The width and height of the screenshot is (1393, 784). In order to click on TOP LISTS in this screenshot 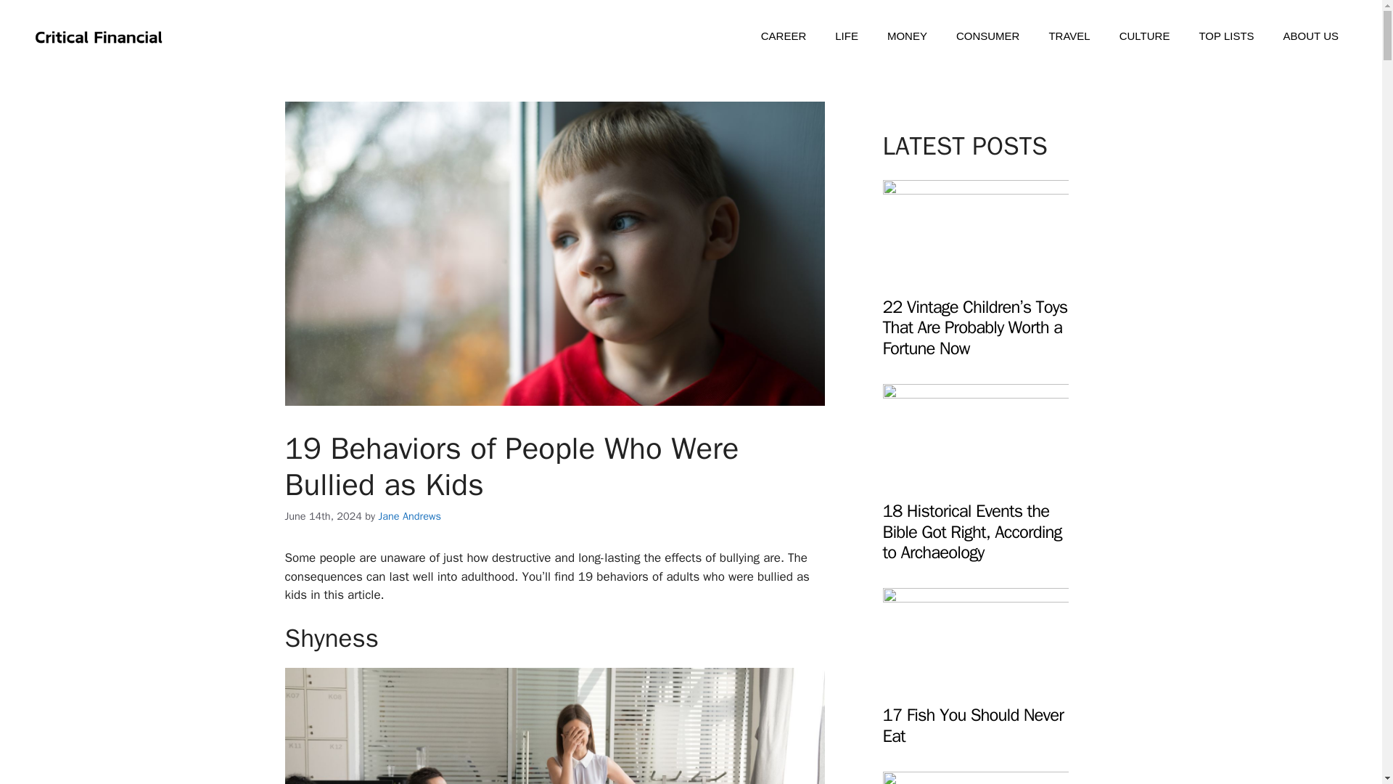, I will do `click(1226, 36)`.